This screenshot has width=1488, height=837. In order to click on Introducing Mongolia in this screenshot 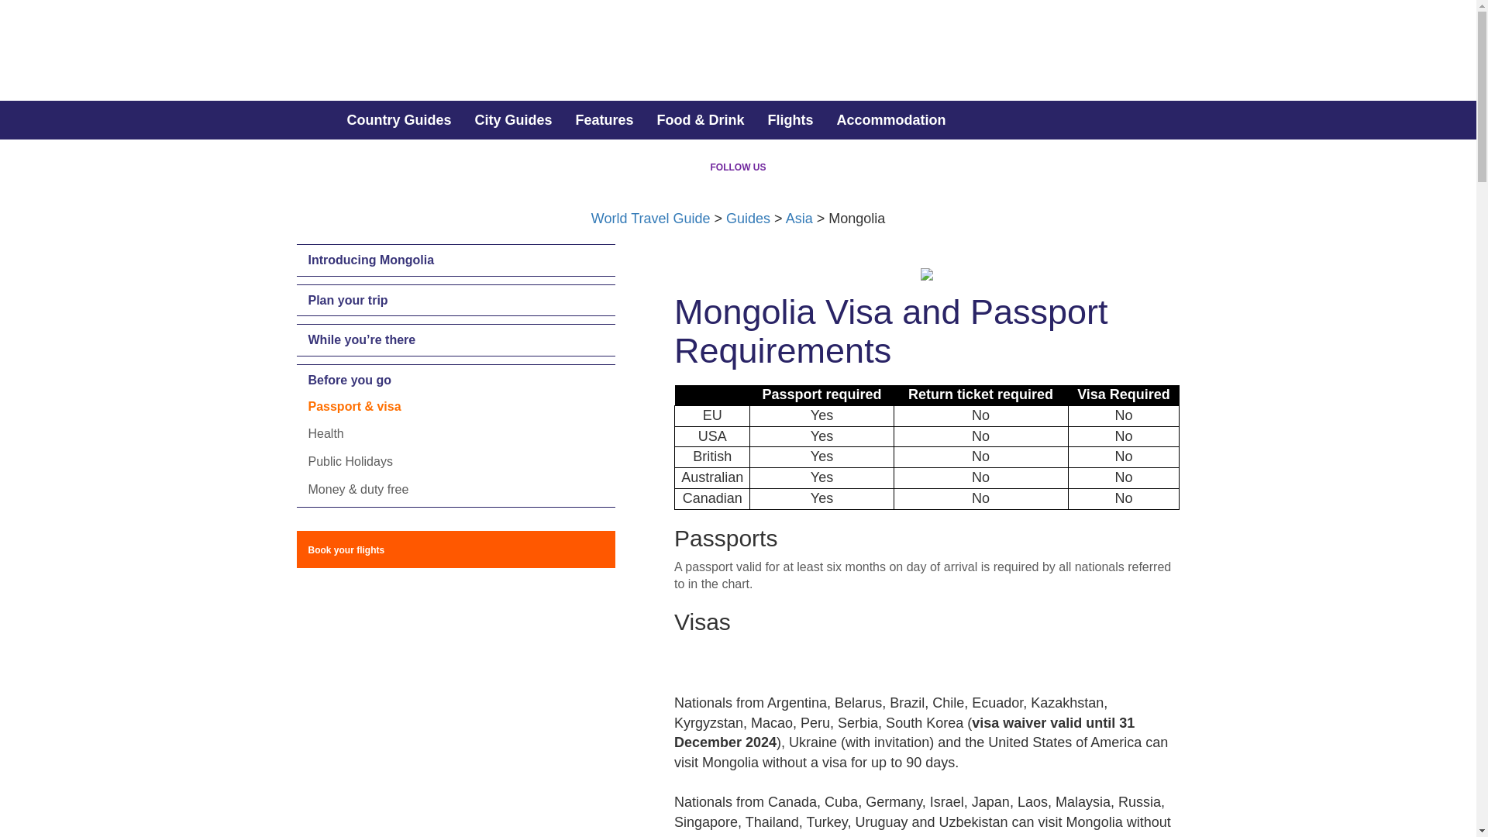, I will do `click(456, 260)`.